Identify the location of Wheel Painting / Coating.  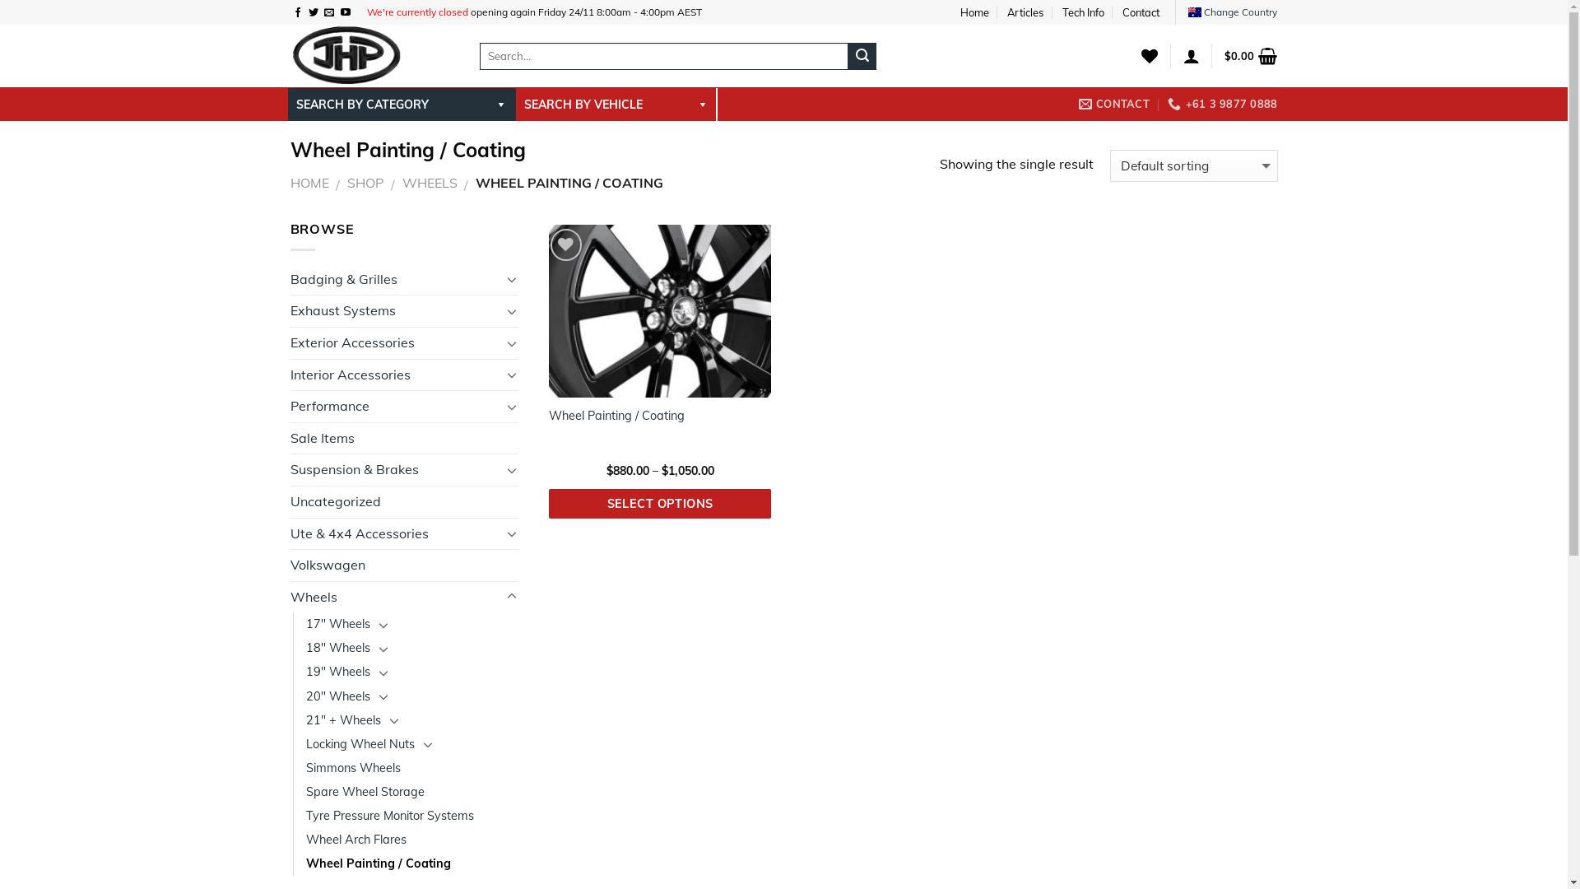
(379, 864).